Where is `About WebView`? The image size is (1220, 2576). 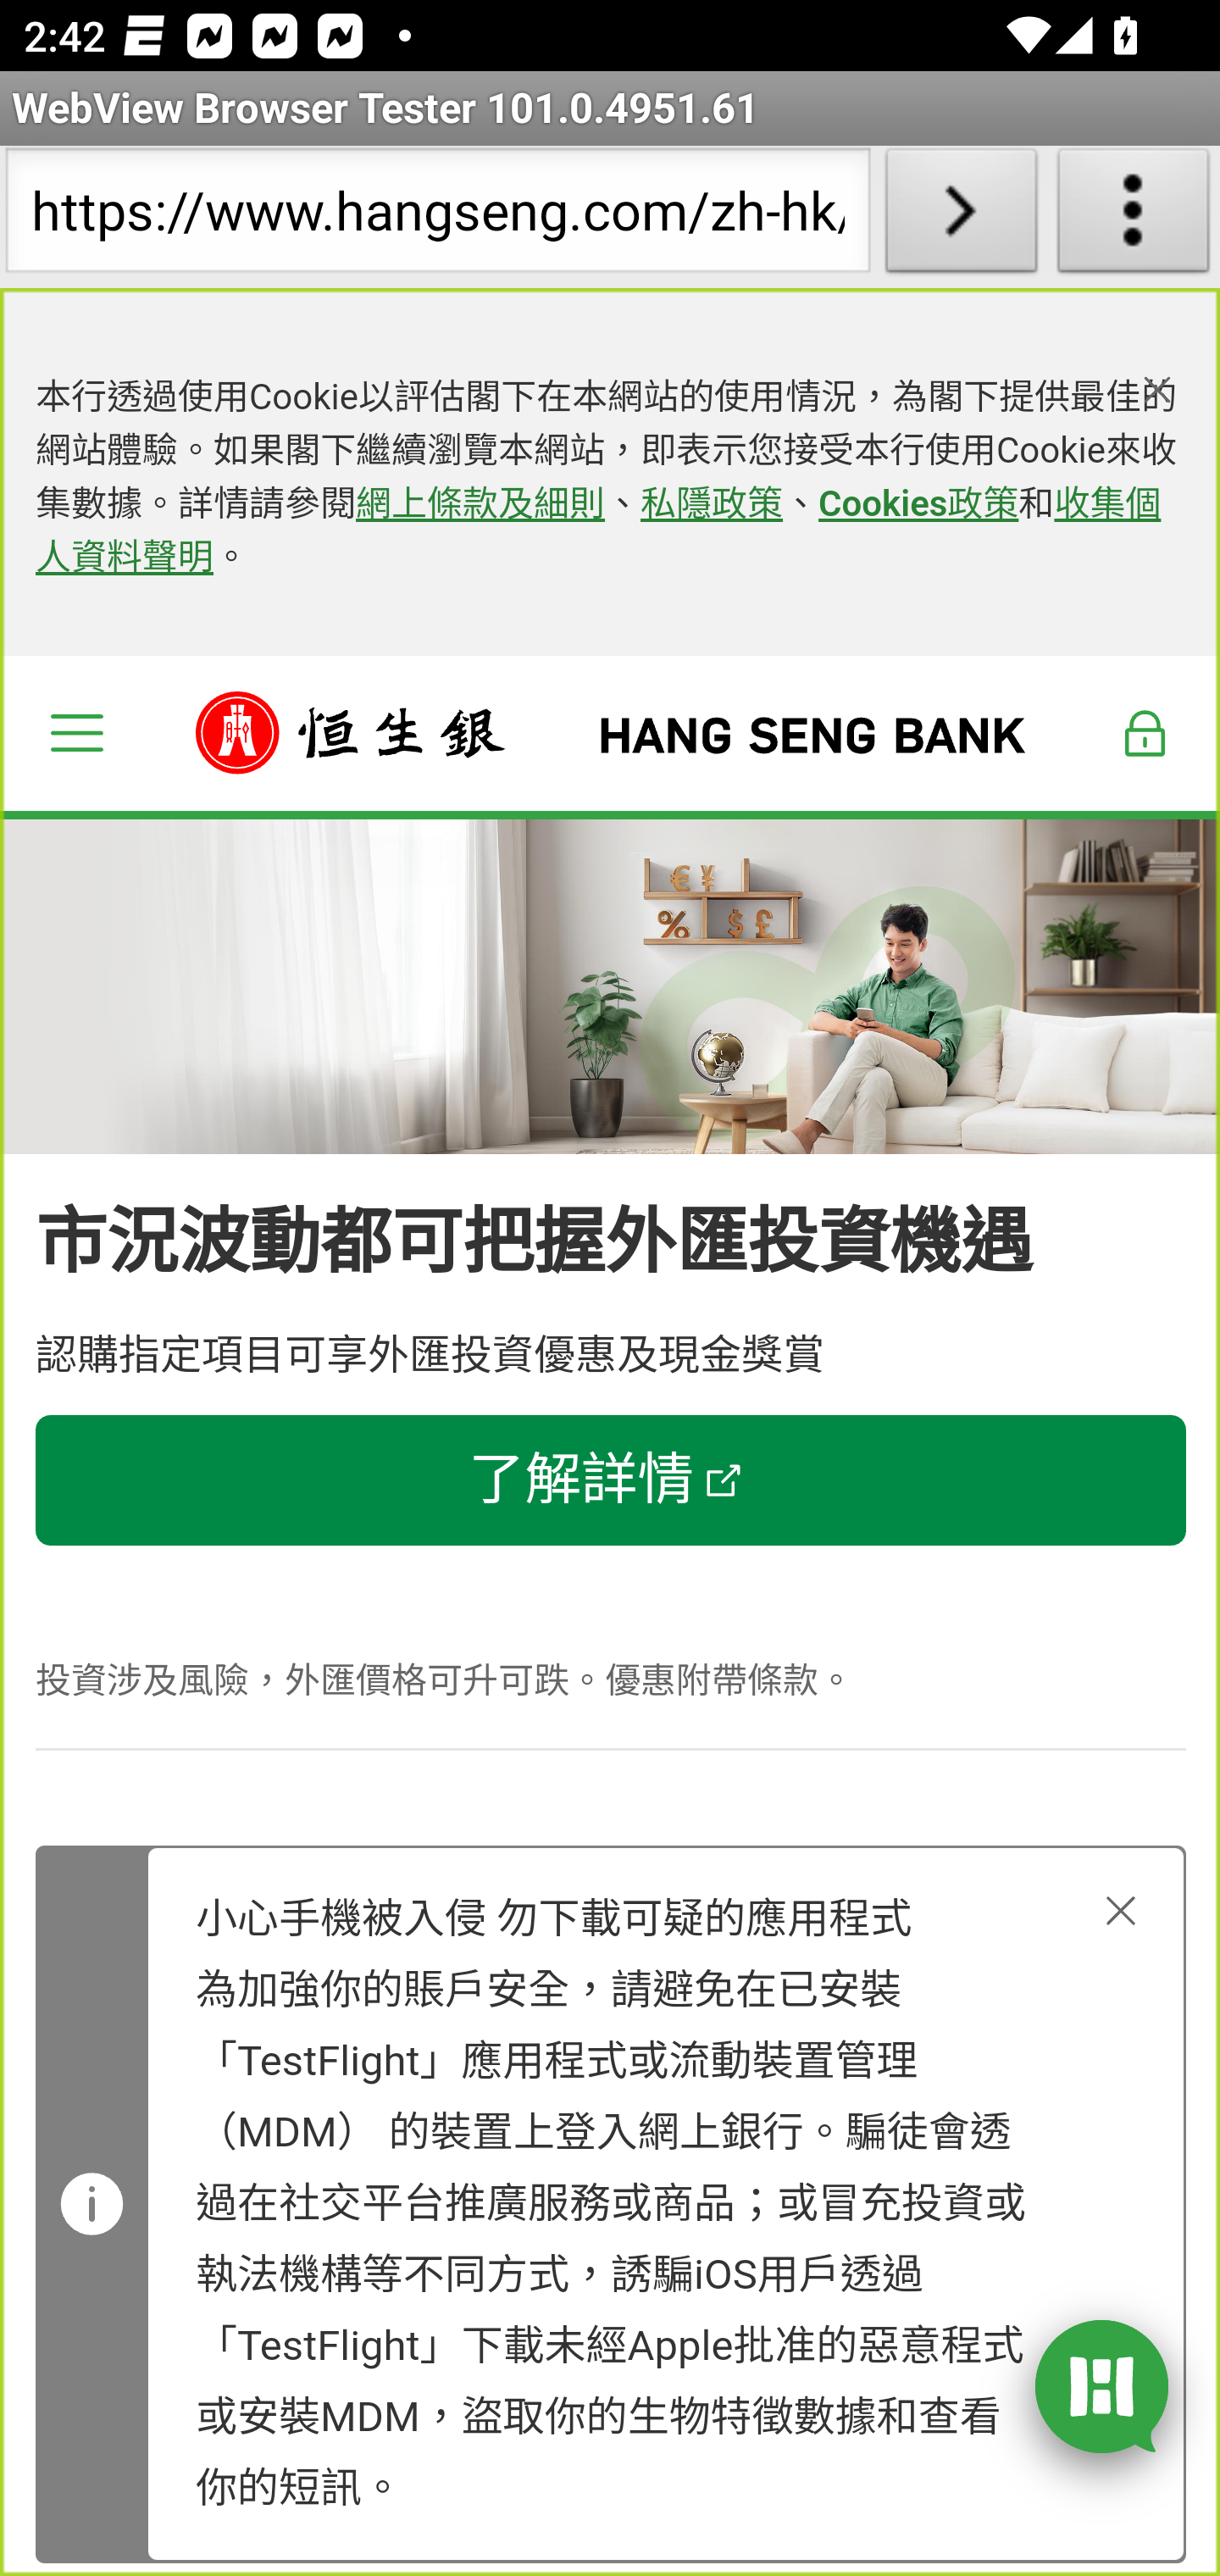 About WebView is located at coordinates (1134, 217).